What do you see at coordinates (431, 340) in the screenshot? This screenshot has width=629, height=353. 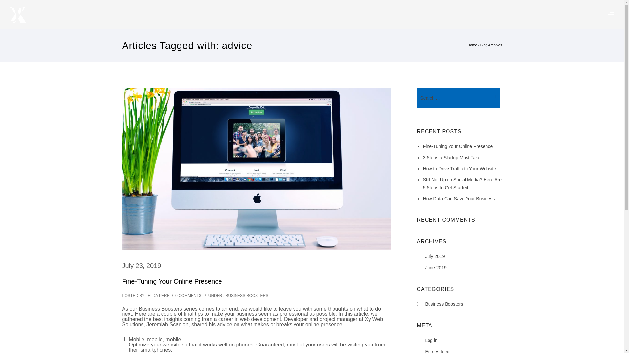 I see `Log in` at bounding box center [431, 340].